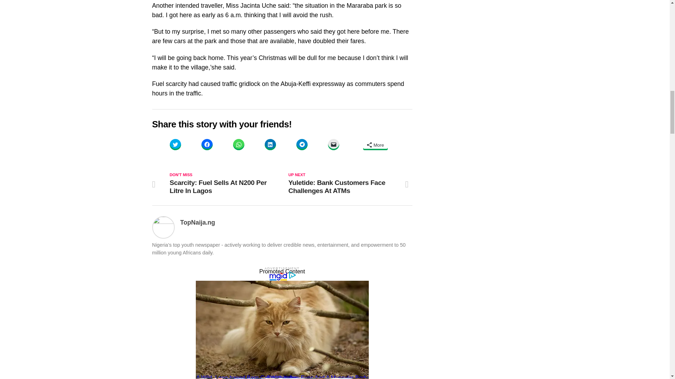  I want to click on Click to share on Facebook, so click(207, 145).